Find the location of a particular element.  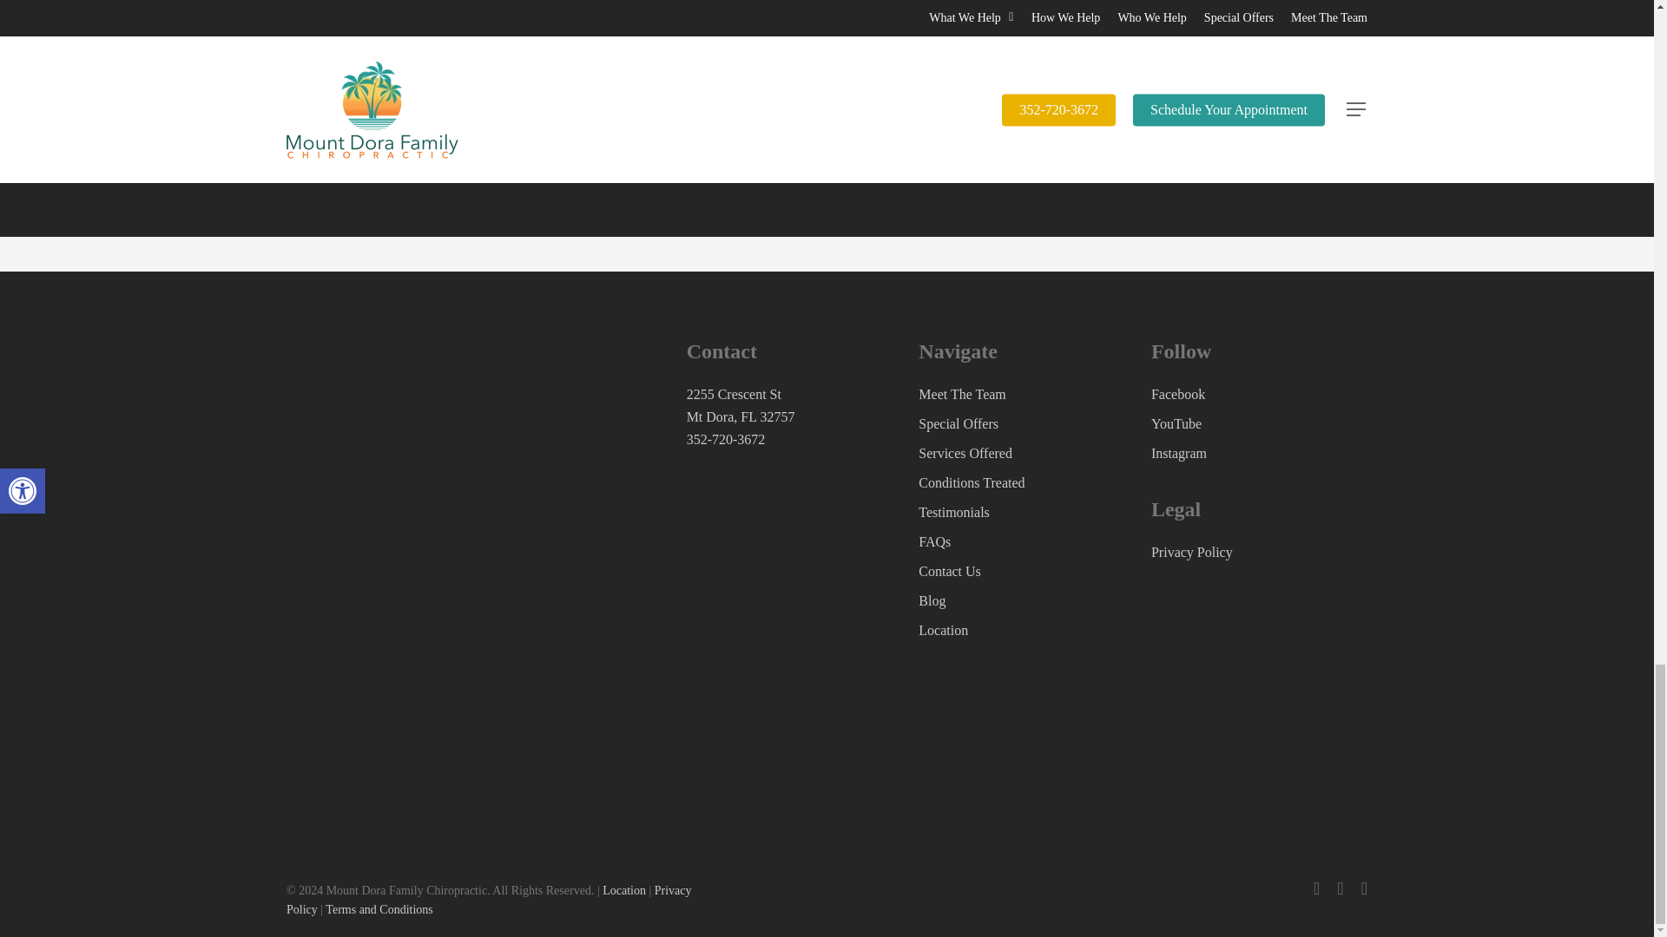

Find me on Upper Cervical Care is located at coordinates (372, 724).